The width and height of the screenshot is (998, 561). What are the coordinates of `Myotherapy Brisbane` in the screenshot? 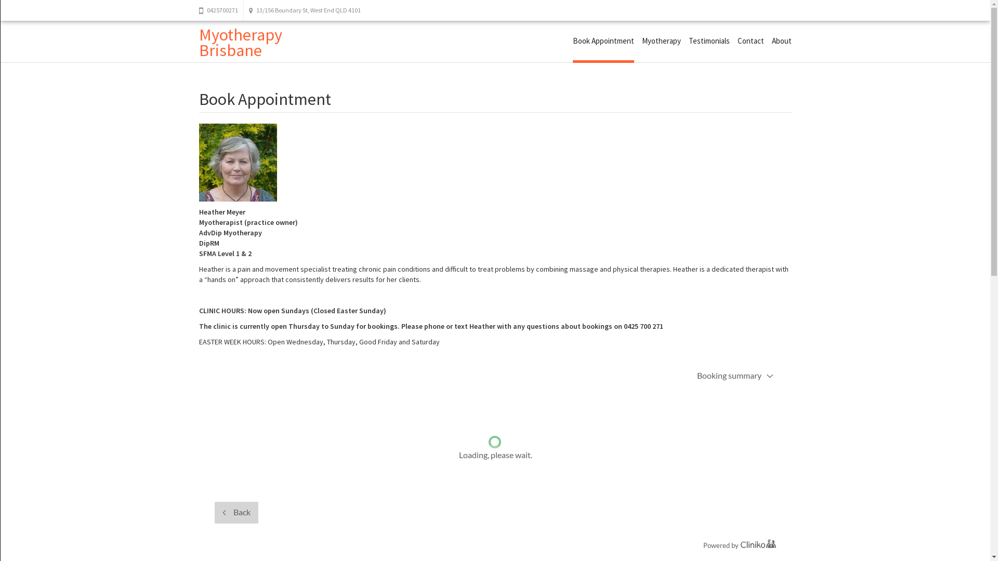 It's located at (240, 43).